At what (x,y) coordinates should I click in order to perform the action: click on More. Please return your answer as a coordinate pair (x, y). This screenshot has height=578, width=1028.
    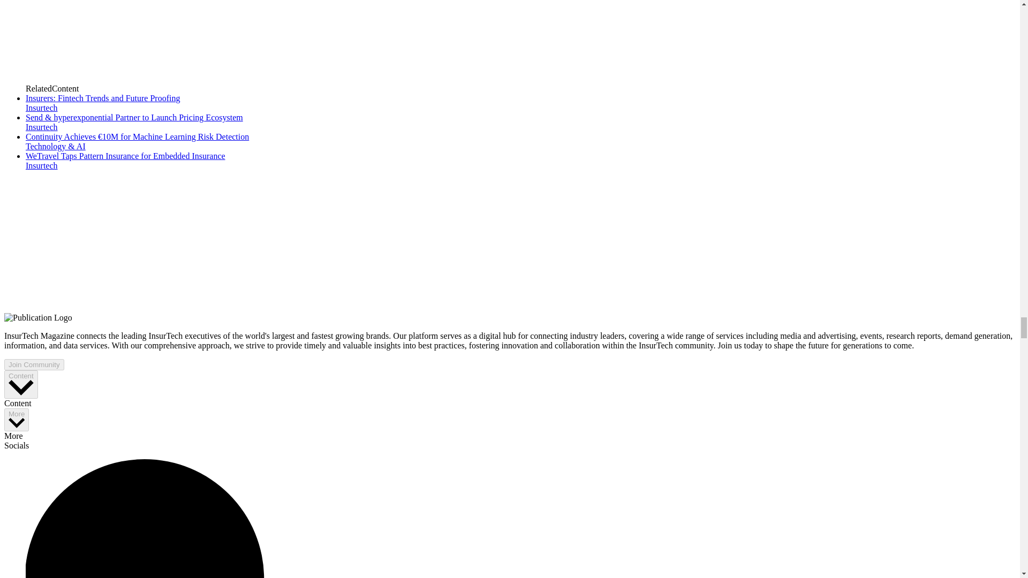
    Looking at the image, I should click on (16, 420).